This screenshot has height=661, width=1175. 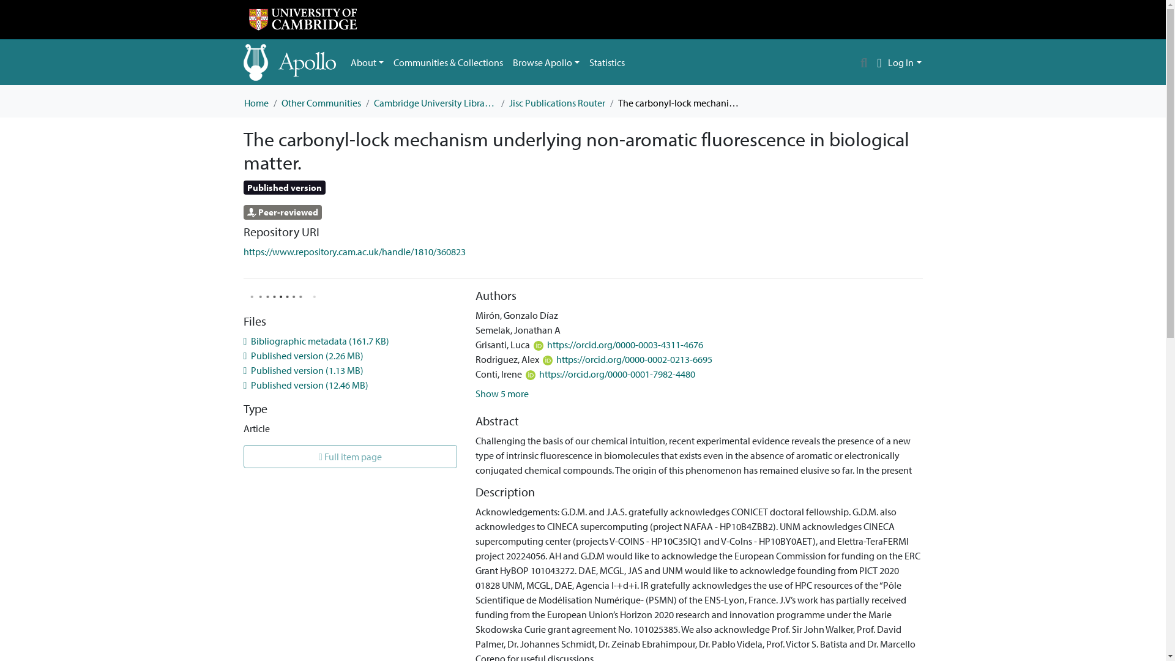 What do you see at coordinates (350, 456) in the screenshot?
I see `Full item page` at bounding box center [350, 456].